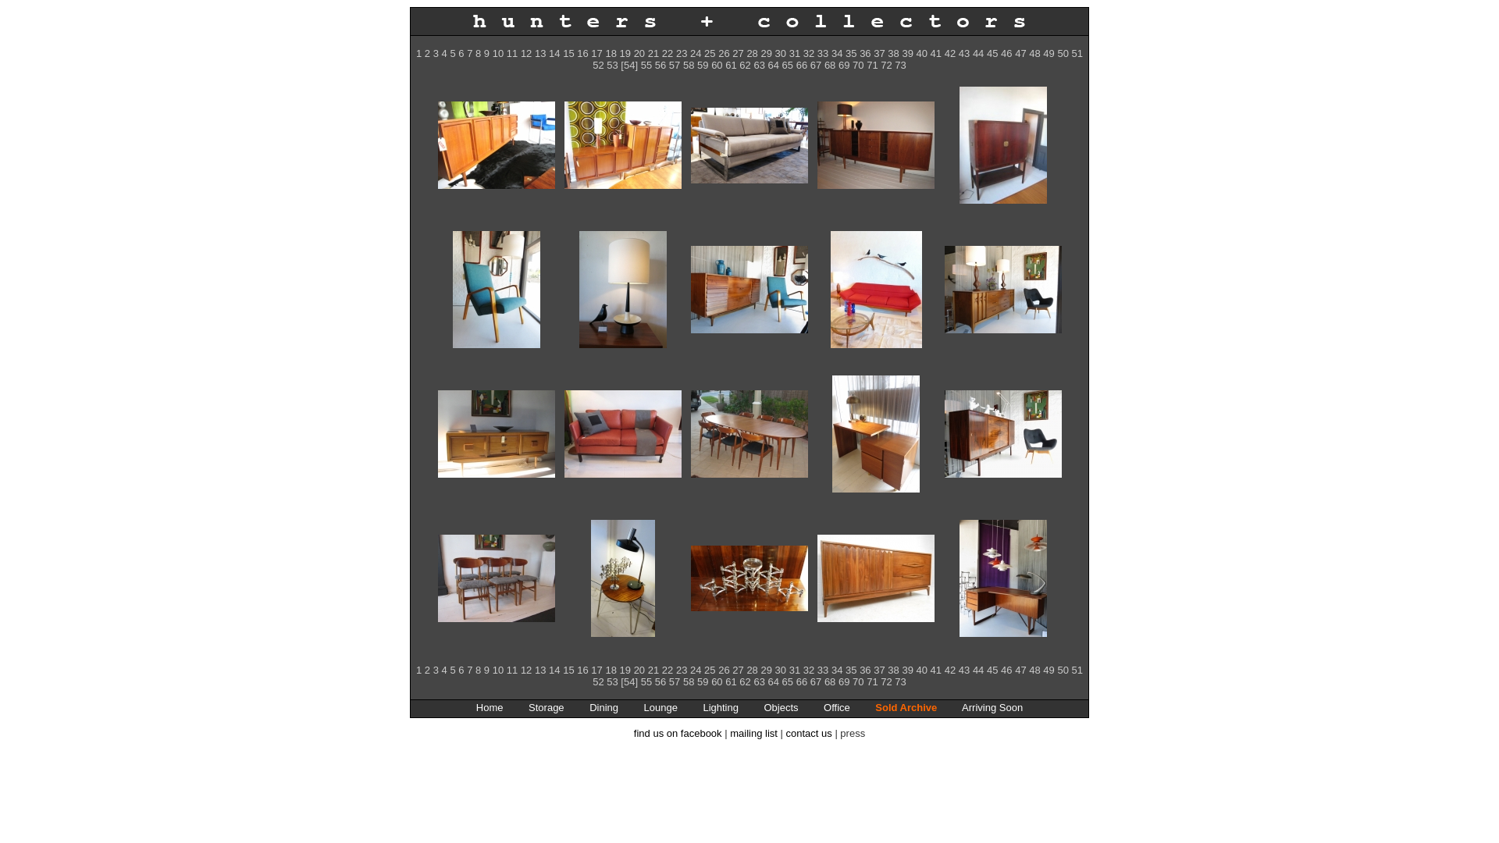 This screenshot has height=843, width=1499. What do you see at coordinates (876, 186) in the screenshot?
I see `21 JAN 2009 SHOP 010` at bounding box center [876, 186].